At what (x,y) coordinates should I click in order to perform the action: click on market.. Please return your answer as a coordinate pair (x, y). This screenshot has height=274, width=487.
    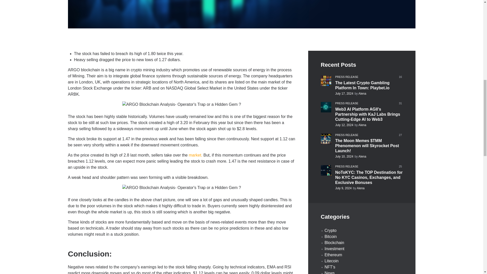
    Looking at the image, I should click on (195, 155).